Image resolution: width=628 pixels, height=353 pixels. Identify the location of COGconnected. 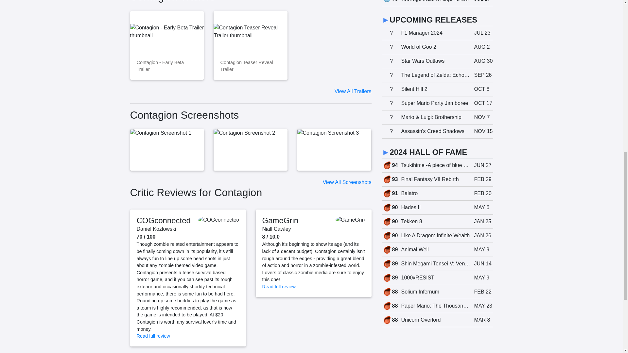
(164, 220).